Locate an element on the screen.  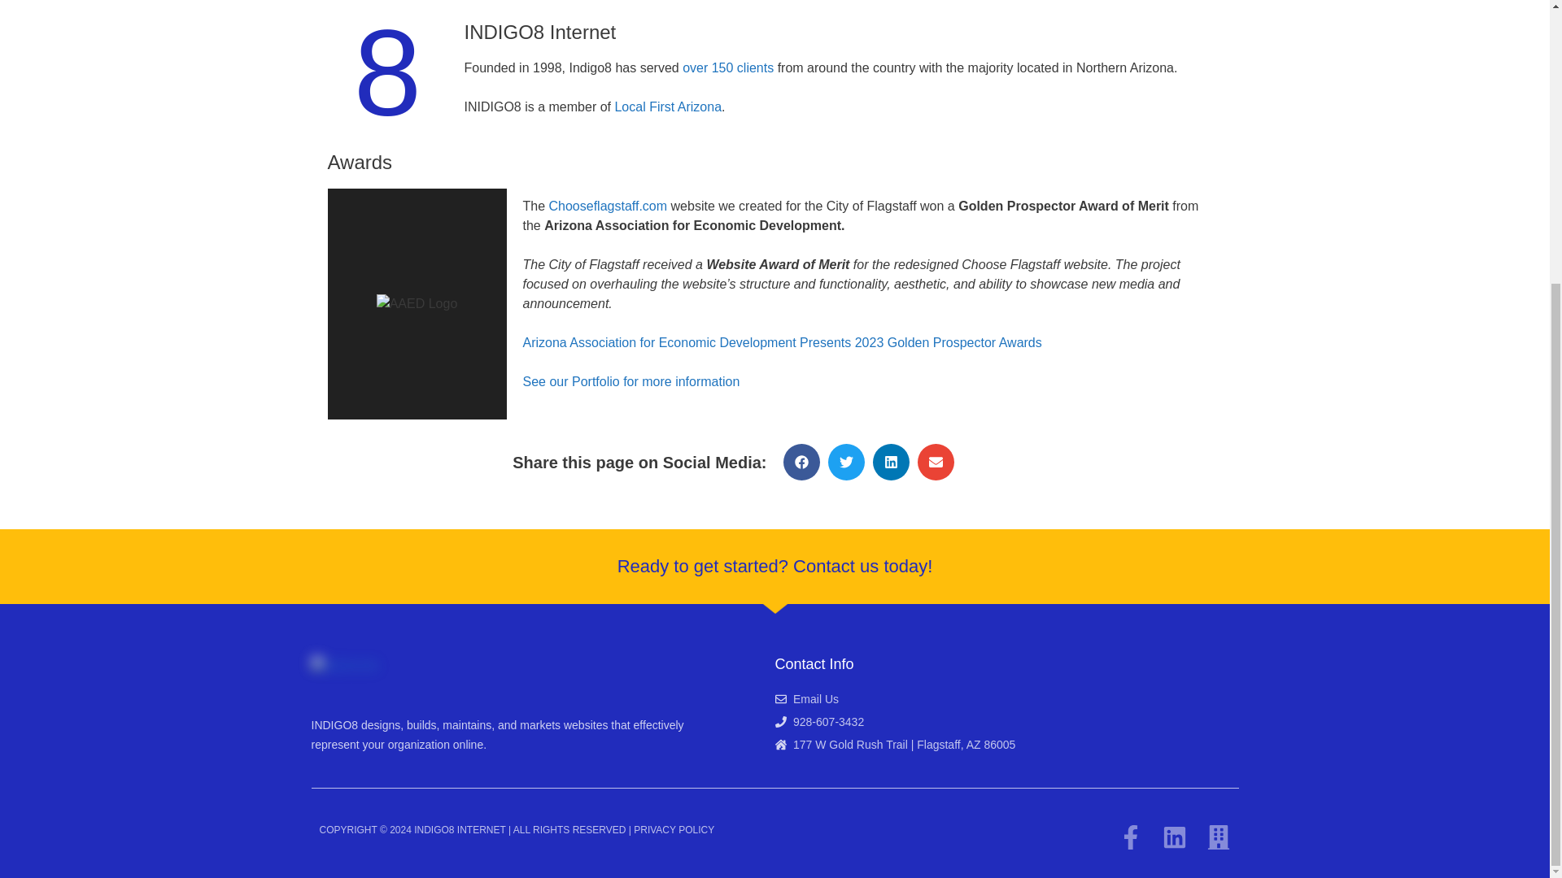
Chooseflagstaff.com is located at coordinates (609, 206).